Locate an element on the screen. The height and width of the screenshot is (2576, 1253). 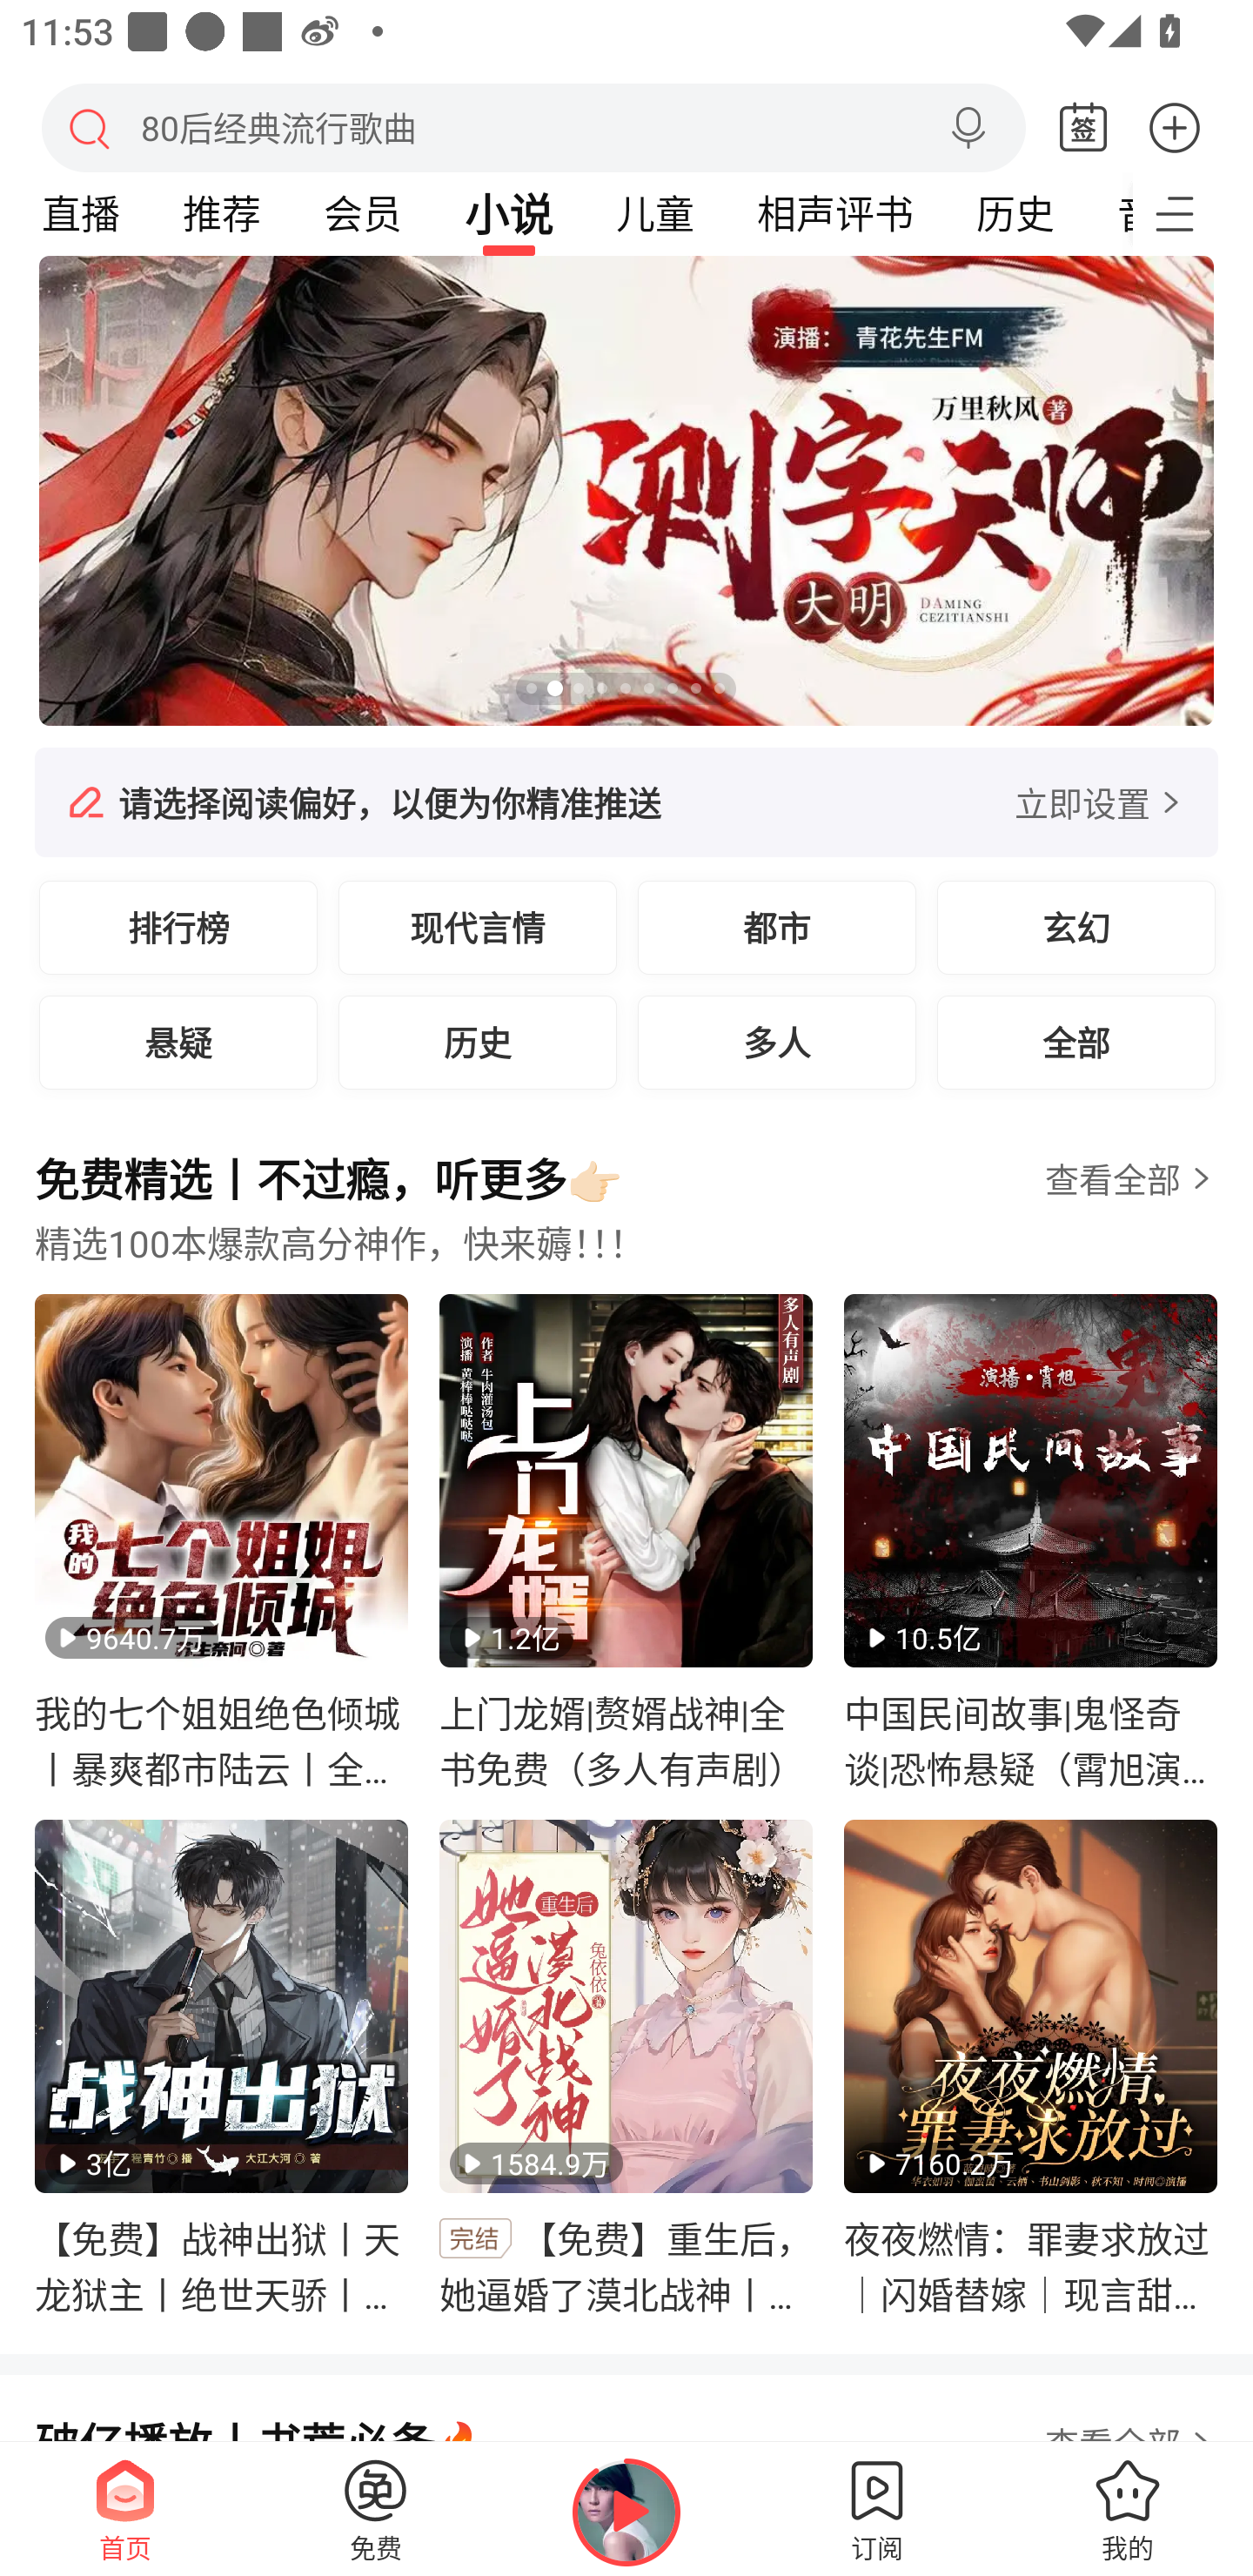
3亿 【免费】战神出狱丨天龙狱主丨绝世天骄丨爆款上门龙婿 is located at coordinates (221, 2068).